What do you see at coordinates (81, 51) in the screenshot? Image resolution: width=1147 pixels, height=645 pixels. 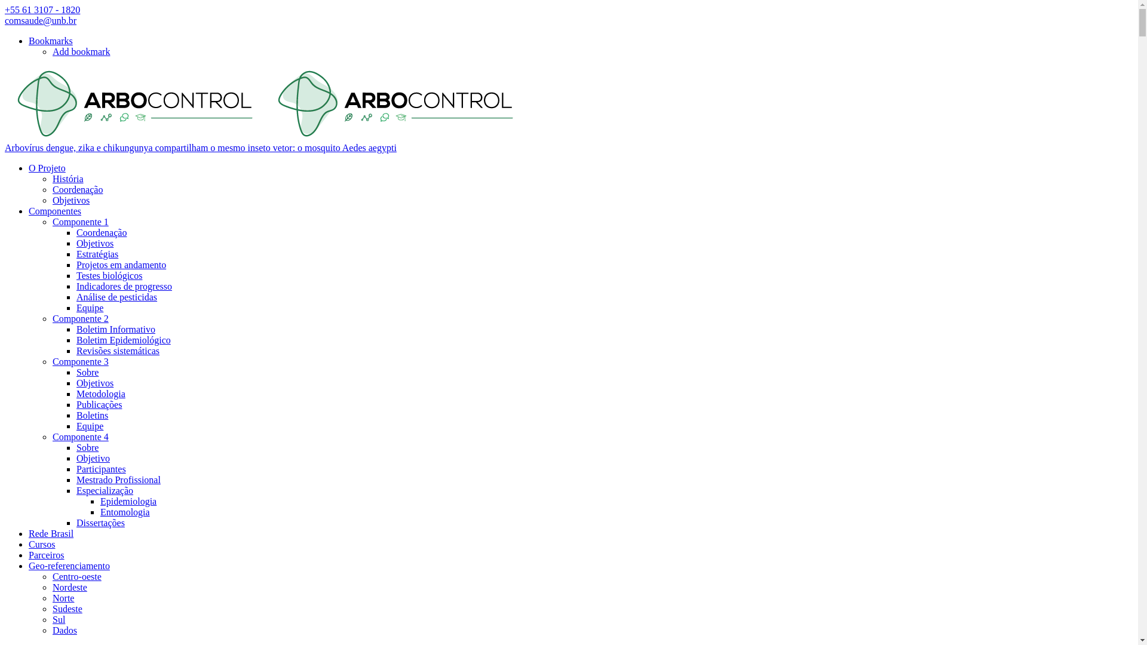 I see `Add bookmark` at bounding box center [81, 51].